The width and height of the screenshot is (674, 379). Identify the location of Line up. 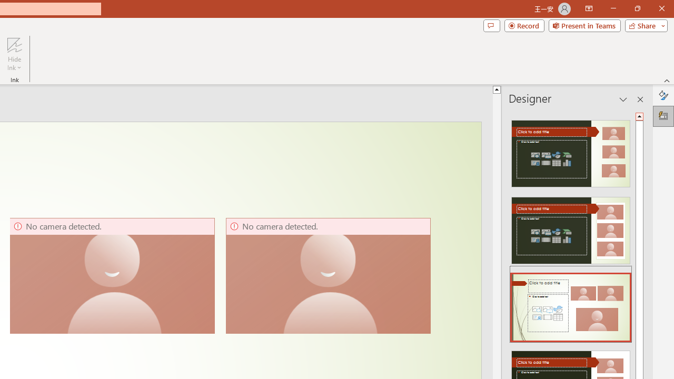
(497, 89).